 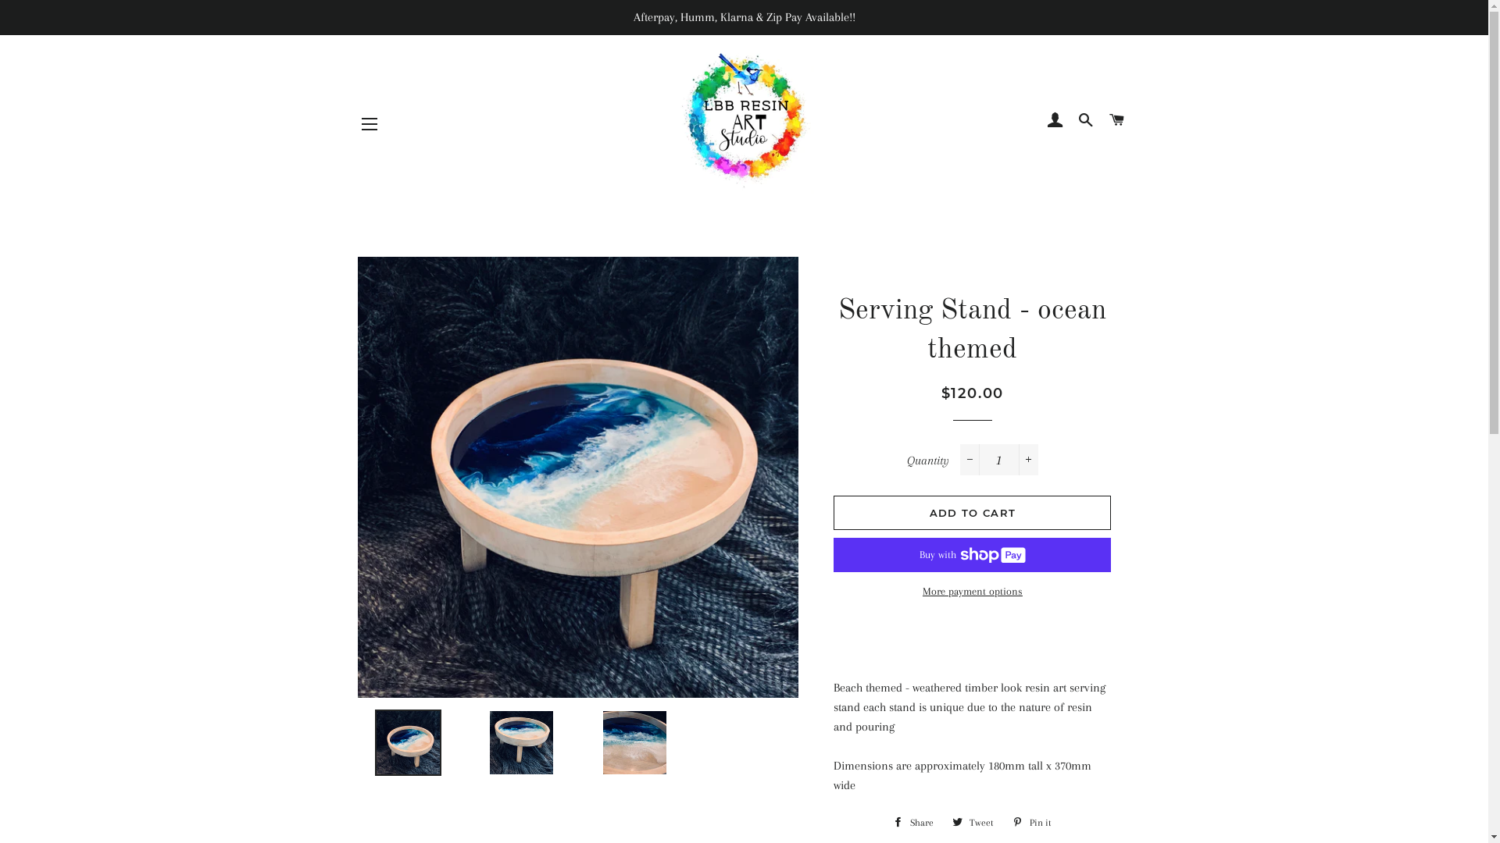 I want to click on ADD TO CART, so click(x=972, y=512).